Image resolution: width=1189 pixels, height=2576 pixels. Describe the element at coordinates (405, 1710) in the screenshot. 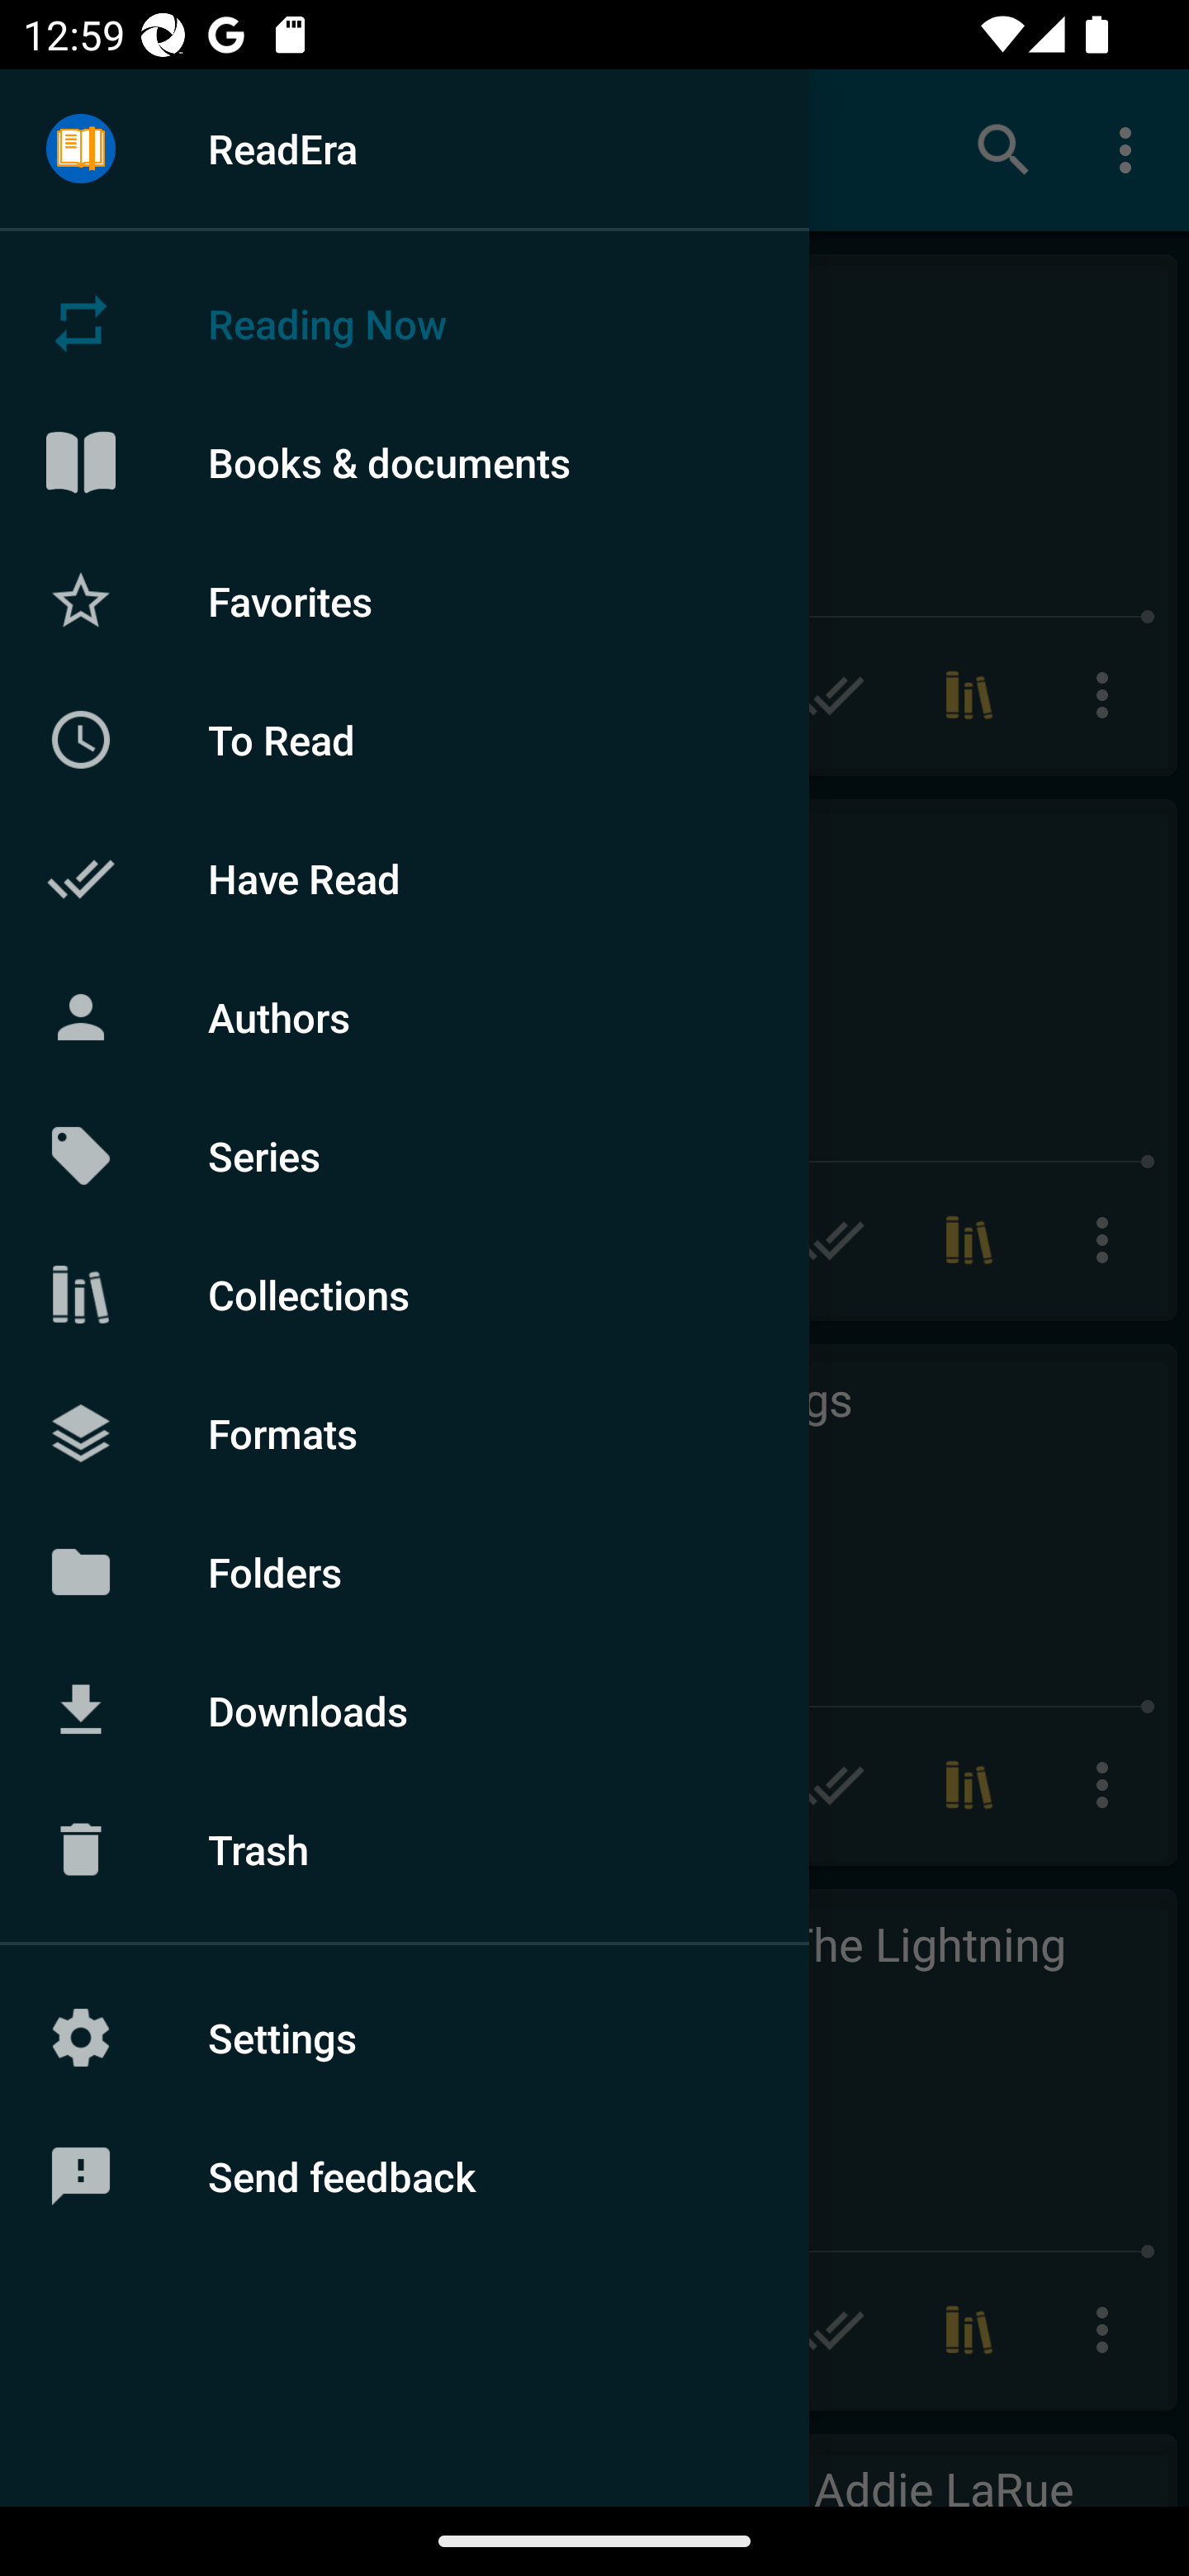

I see `Downloads` at that location.